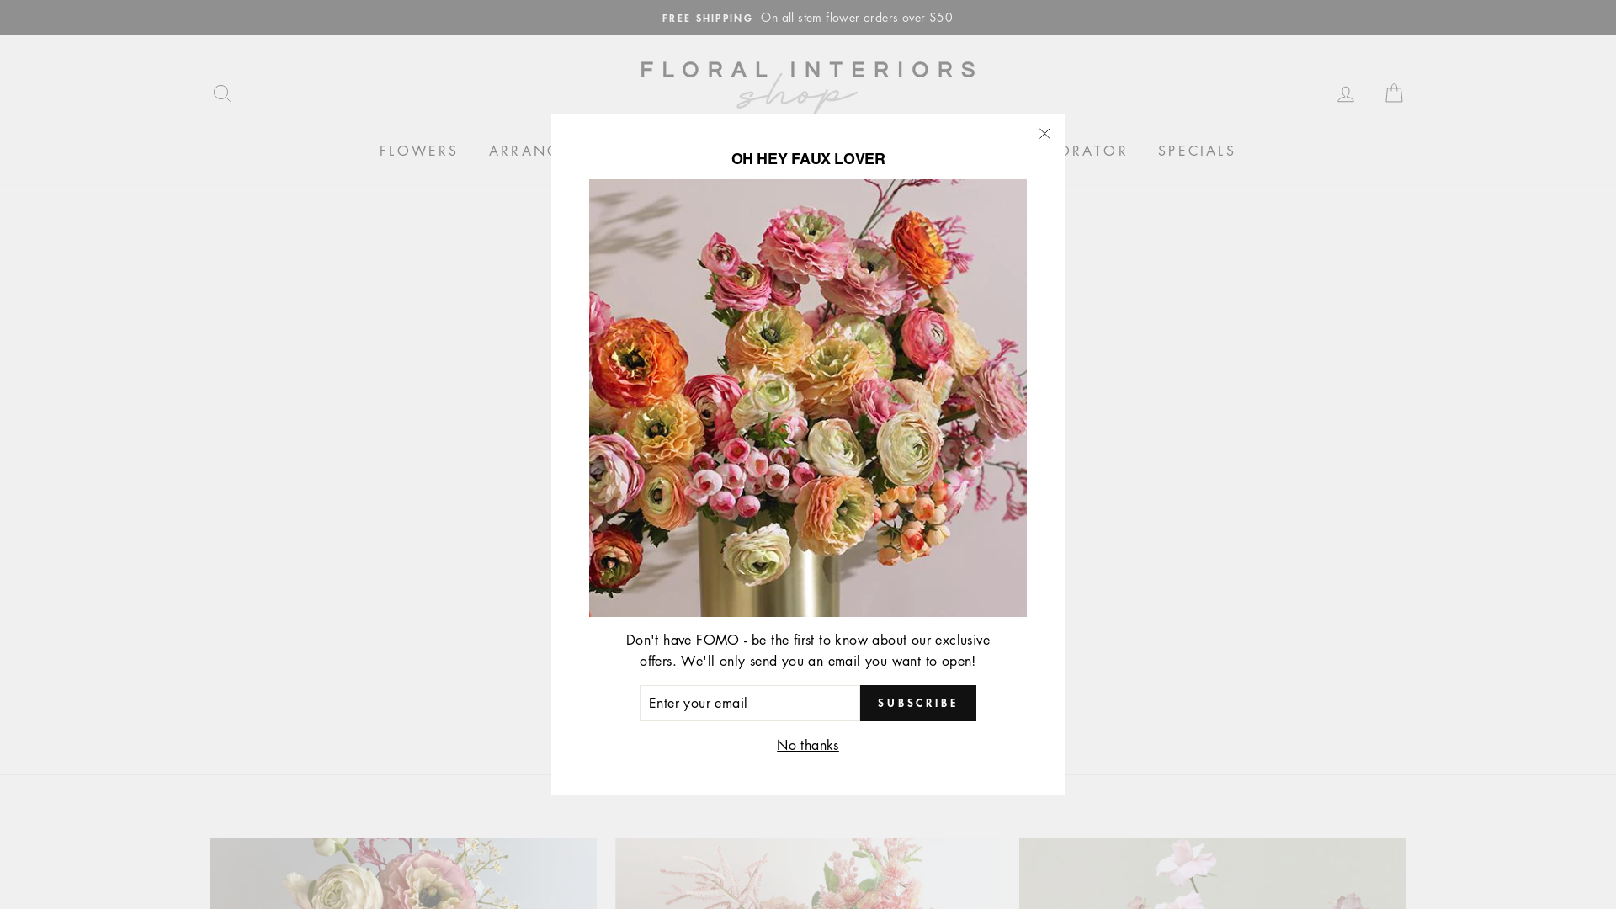  I want to click on "Close (esc)", so click(1045, 134).